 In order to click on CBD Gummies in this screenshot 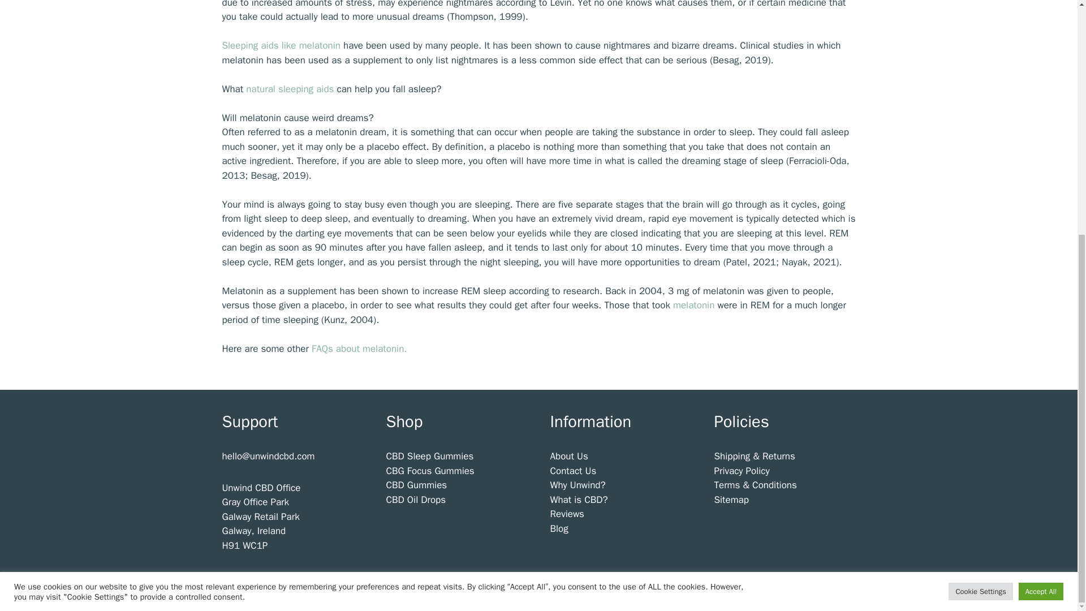, I will do `click(416, 485)`.